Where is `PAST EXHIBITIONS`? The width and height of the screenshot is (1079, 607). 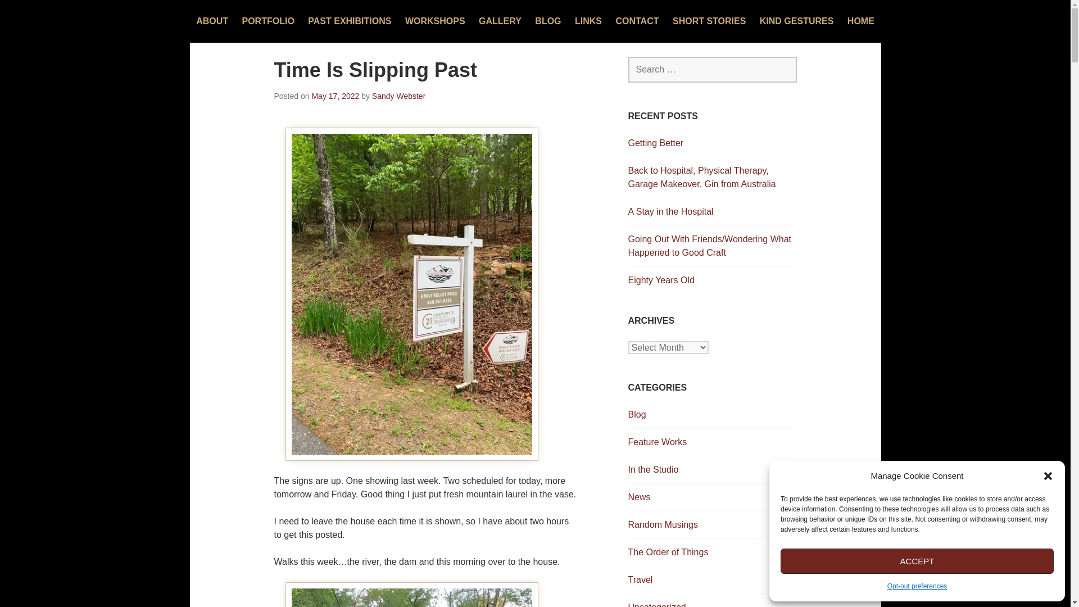
PAST EXHIBITIONS is located at coordinates (349, 21).